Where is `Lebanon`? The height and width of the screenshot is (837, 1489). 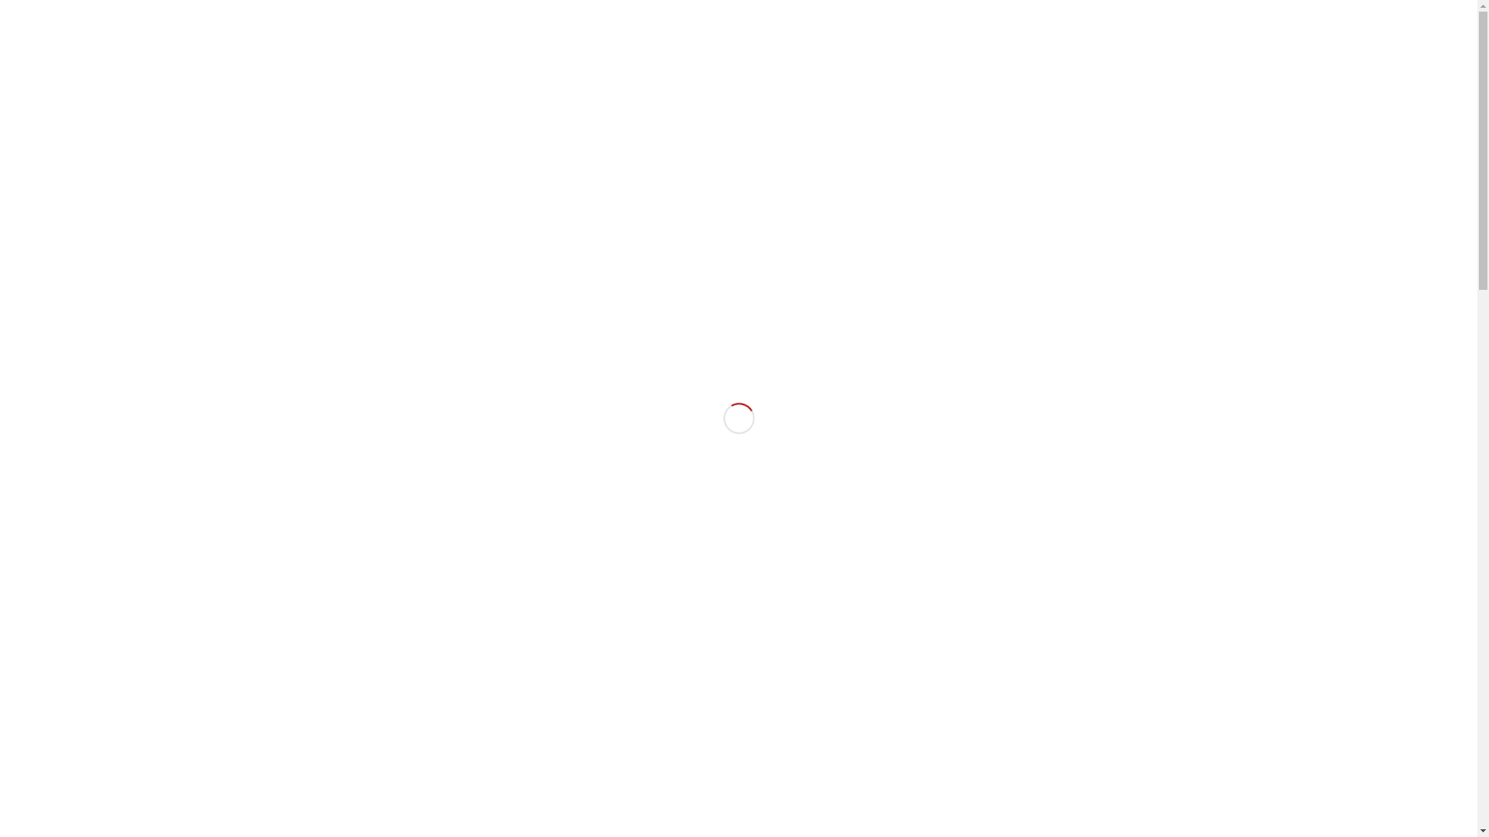 Lebanon is located at coordinates (1115, 69).